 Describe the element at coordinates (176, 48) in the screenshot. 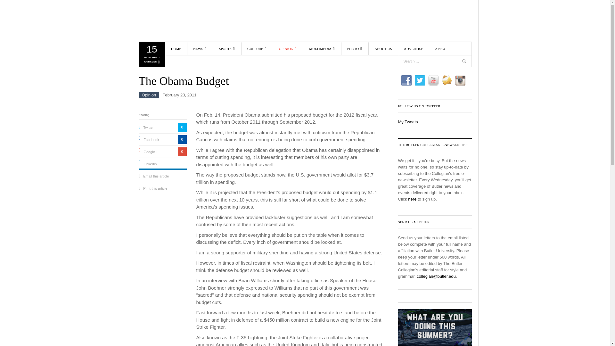

I see `HOME` at that location.